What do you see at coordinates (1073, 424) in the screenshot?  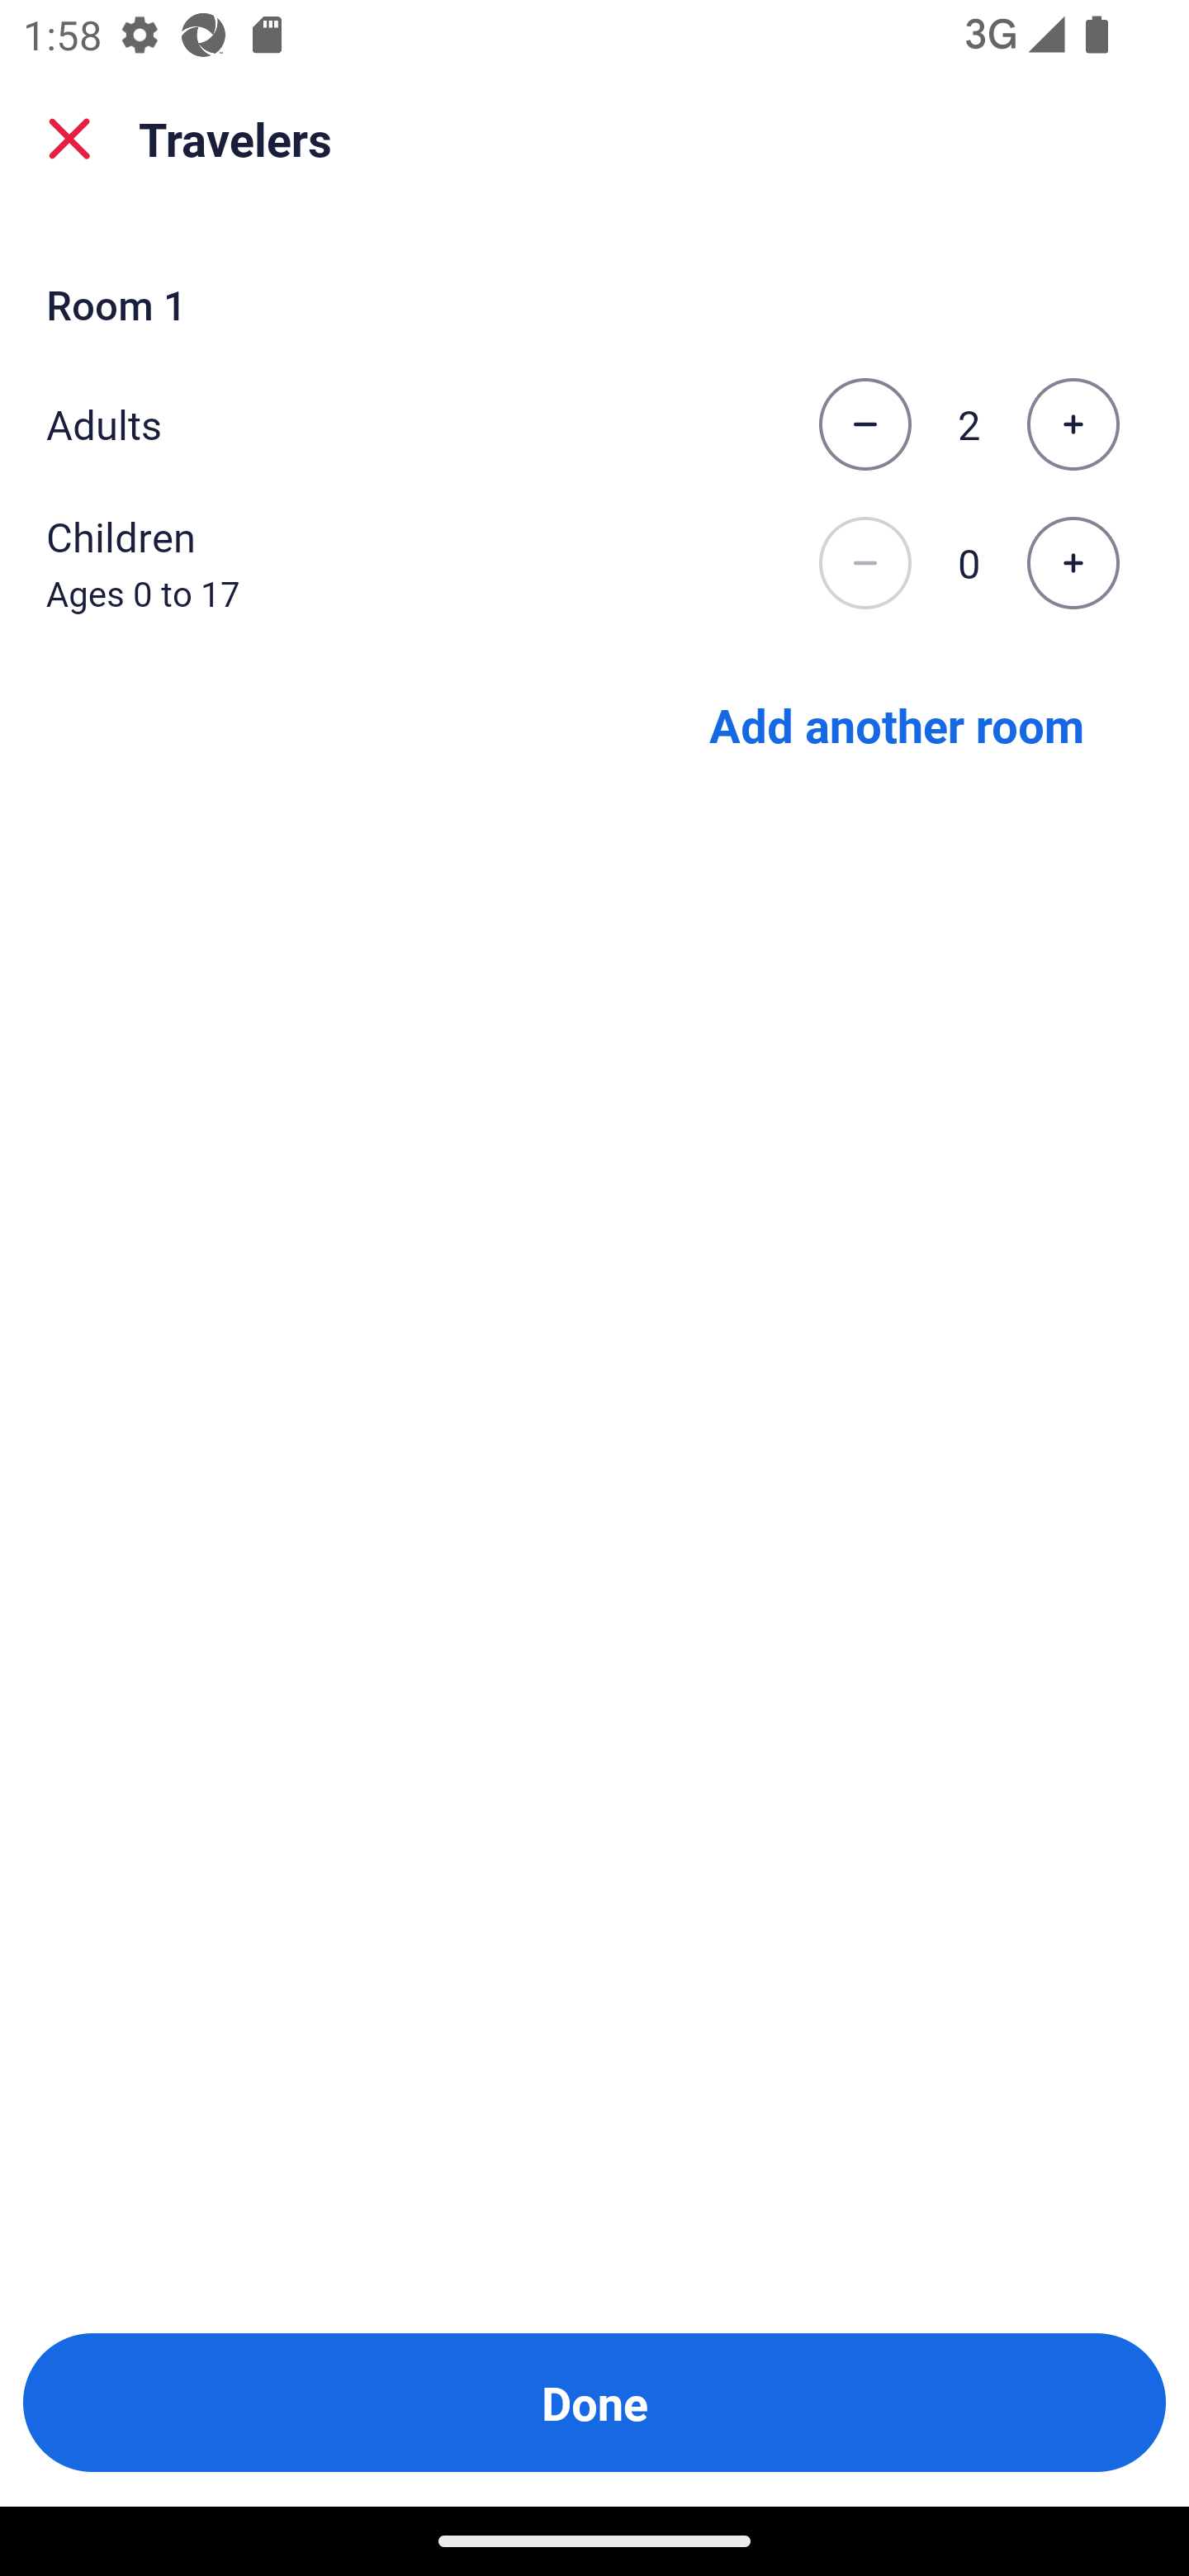 I see `Increase the number of adults` at bounding box center [1073, 424].